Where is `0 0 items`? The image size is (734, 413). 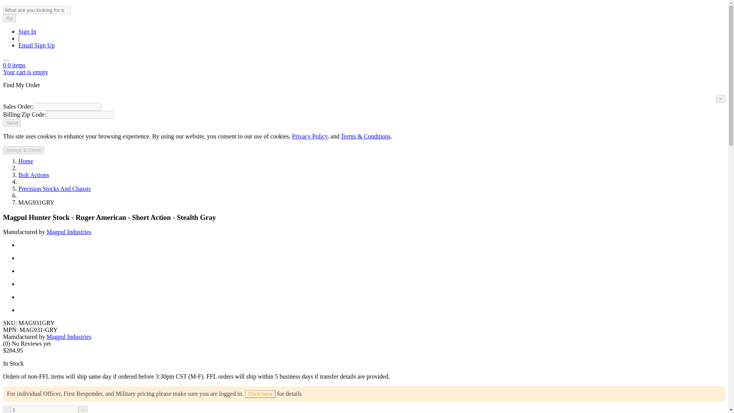 0 0 items is located at coordinates (14, 65).